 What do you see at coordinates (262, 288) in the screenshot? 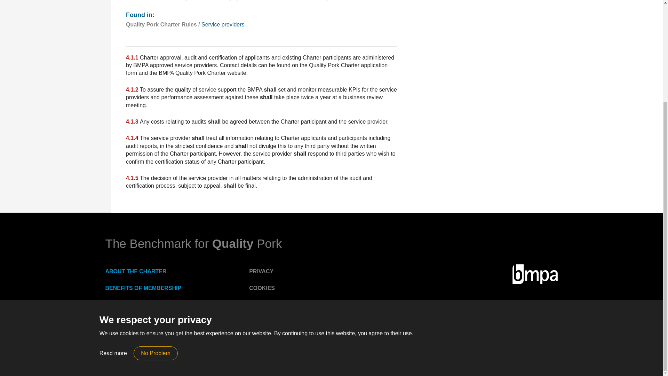
I see `COOKIES` at bounding box center [262, 288].